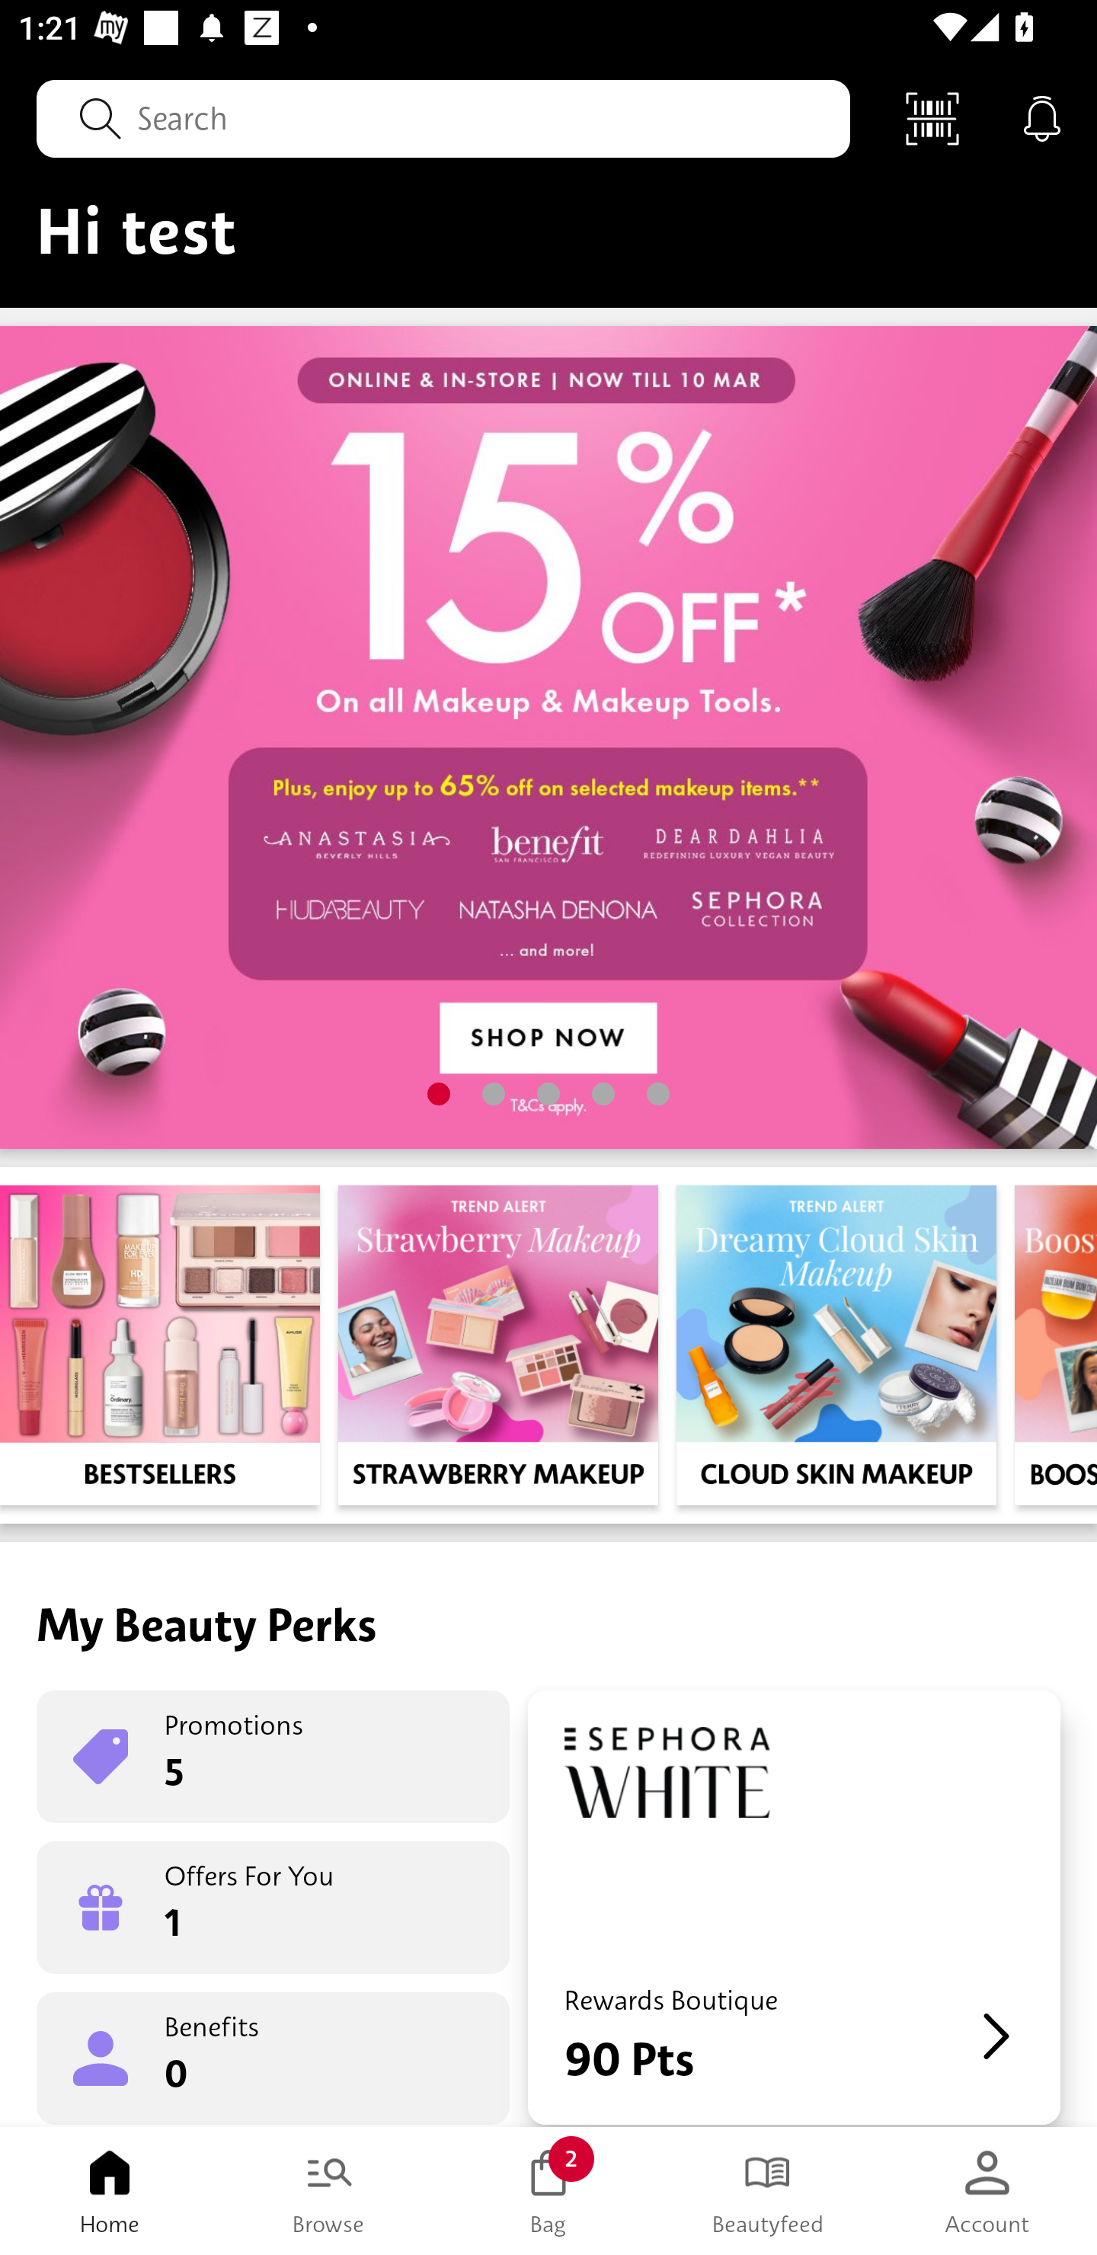 The image size is (1097, 2255). I want to click on Scan Code, so click(932, 117).